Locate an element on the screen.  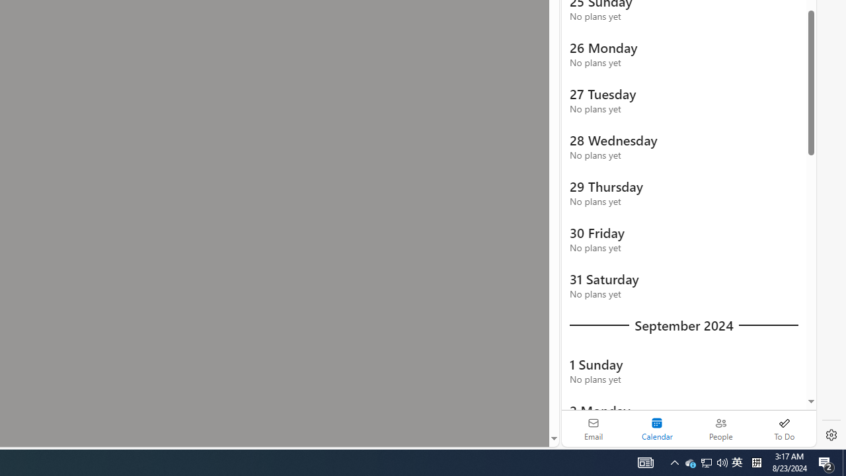
Selected calendar module. Date today is 22 is located at coordinates (657, 428).